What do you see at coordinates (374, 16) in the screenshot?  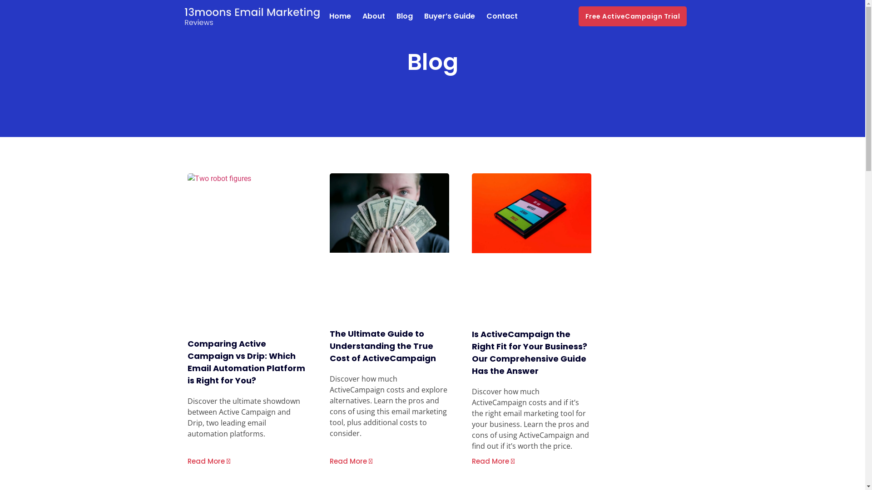 I see `About` at bounding box center [374, 16].